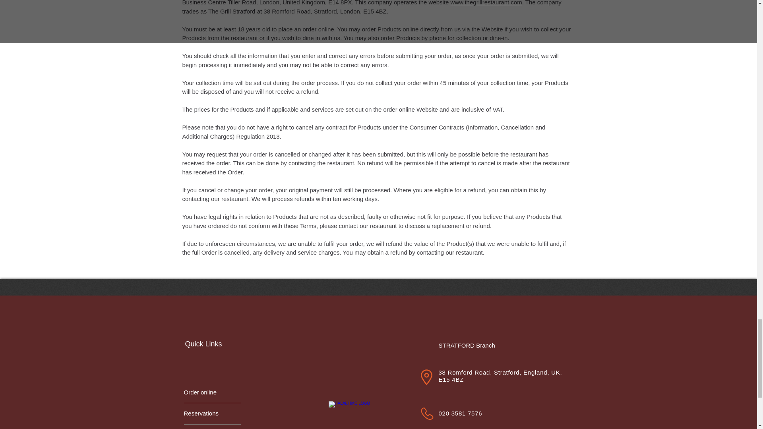 This screenshot has width=763, height=429. I want to click on 020 3581 7576, so click(460, 413).